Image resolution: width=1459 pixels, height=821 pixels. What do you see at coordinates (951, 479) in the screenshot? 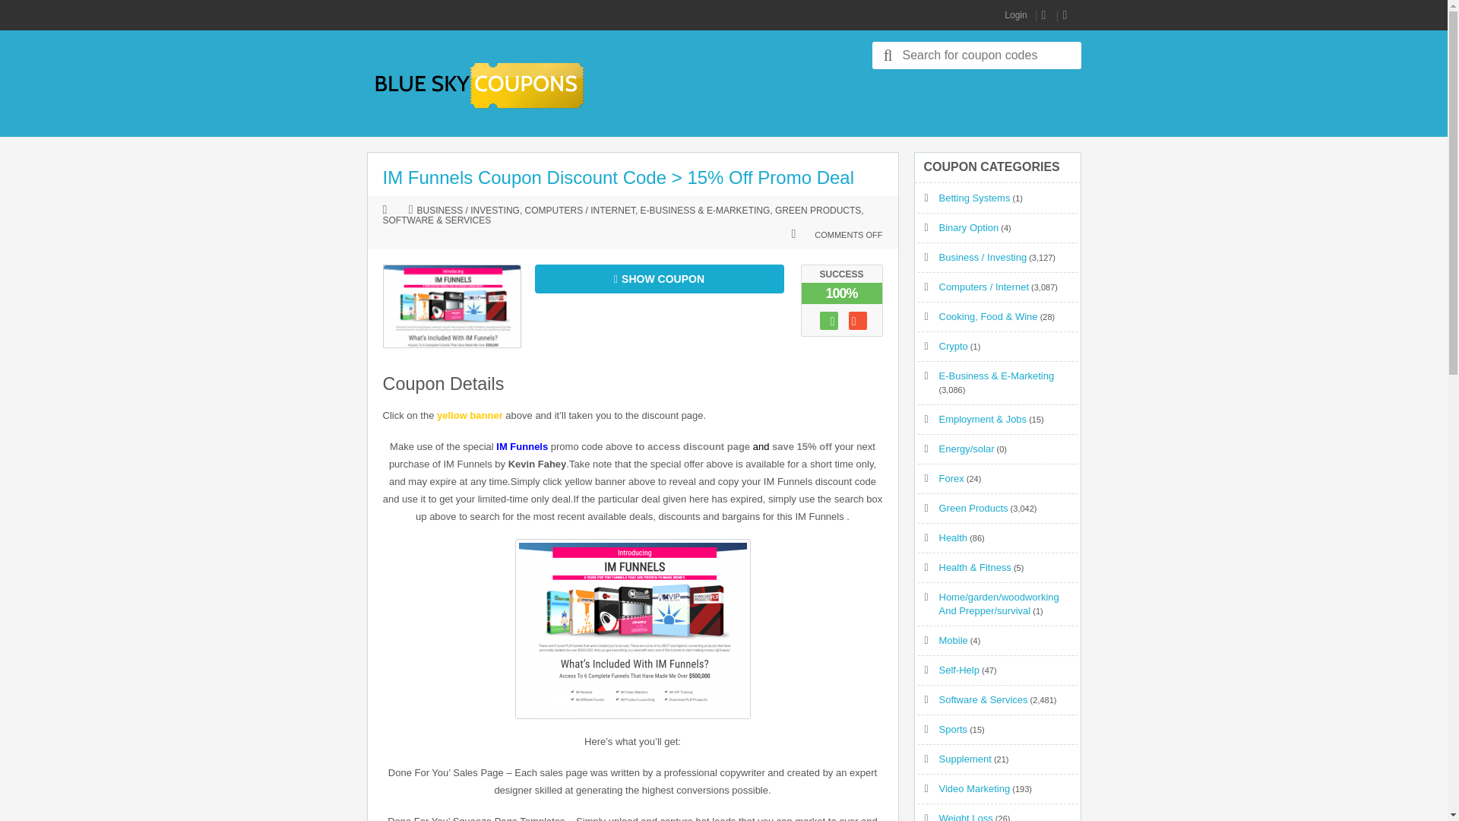
I see `Forex` at bounding box center [951, 479].